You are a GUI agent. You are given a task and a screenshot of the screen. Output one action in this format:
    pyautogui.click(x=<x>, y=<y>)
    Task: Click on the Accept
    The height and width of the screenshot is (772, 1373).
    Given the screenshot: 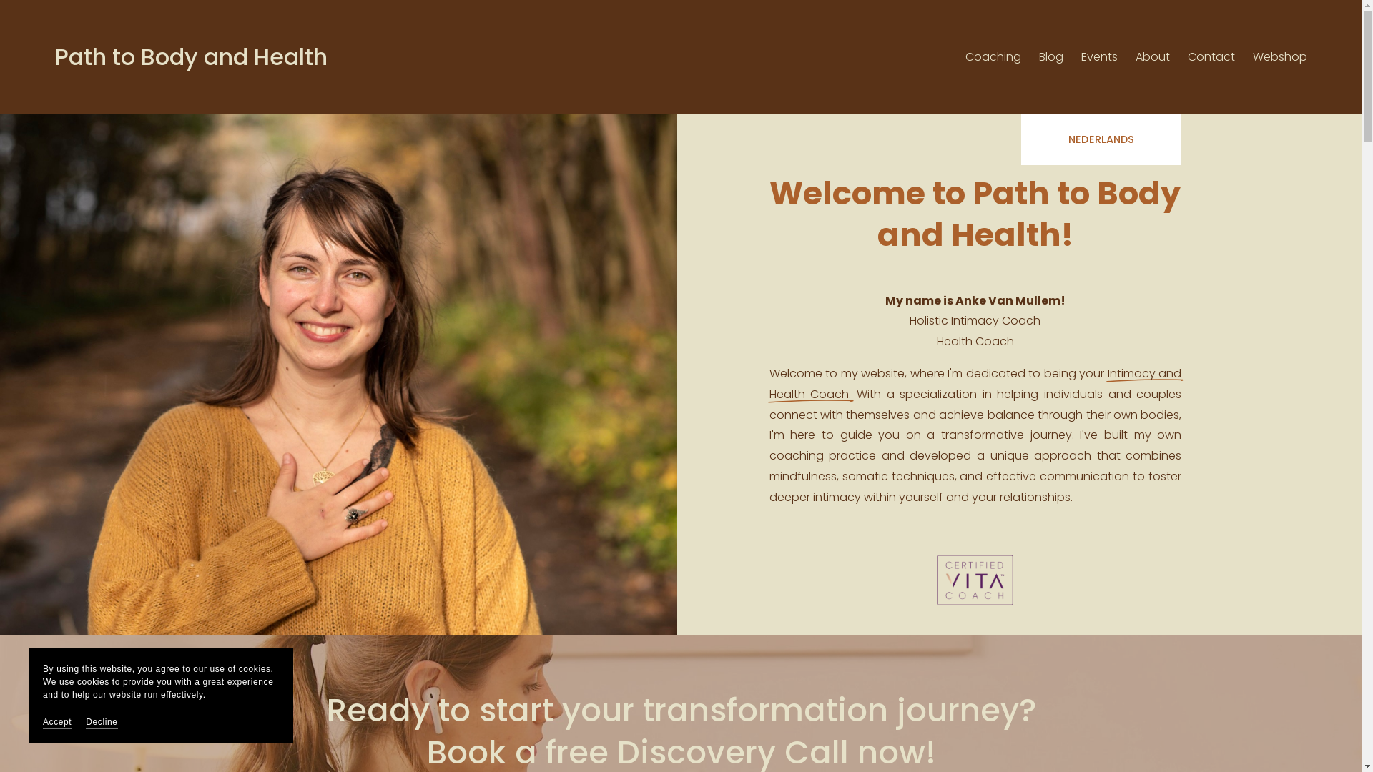 What is the action you would take?
    pyautogui.click(x=57, y=722)
    